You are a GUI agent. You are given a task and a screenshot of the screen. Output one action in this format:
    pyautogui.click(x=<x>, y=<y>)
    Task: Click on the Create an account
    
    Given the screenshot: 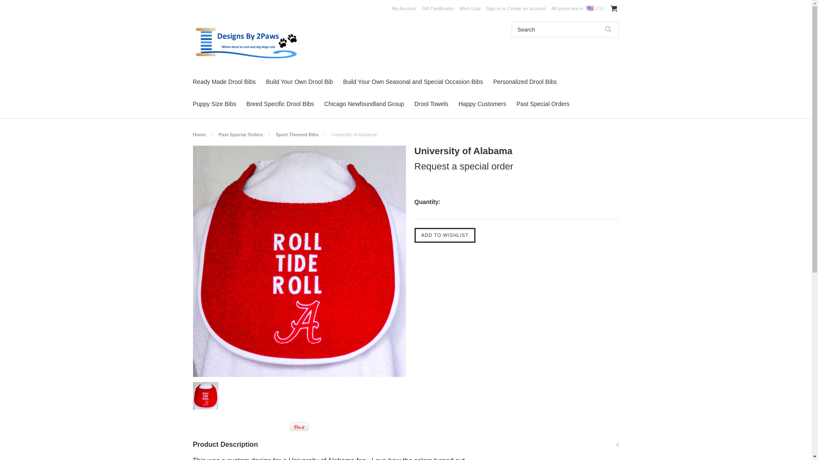 What is the action you would take?
    pyautogui.click(x=526, y=9)
    